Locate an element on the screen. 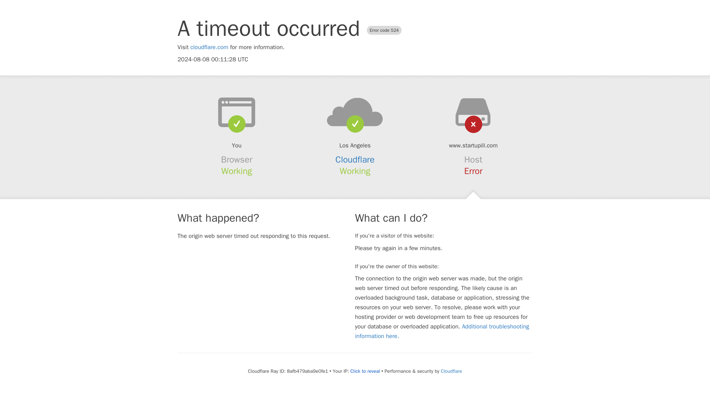 The image size is (710, 399). Cloudflare is located at coordinates (355, 160).